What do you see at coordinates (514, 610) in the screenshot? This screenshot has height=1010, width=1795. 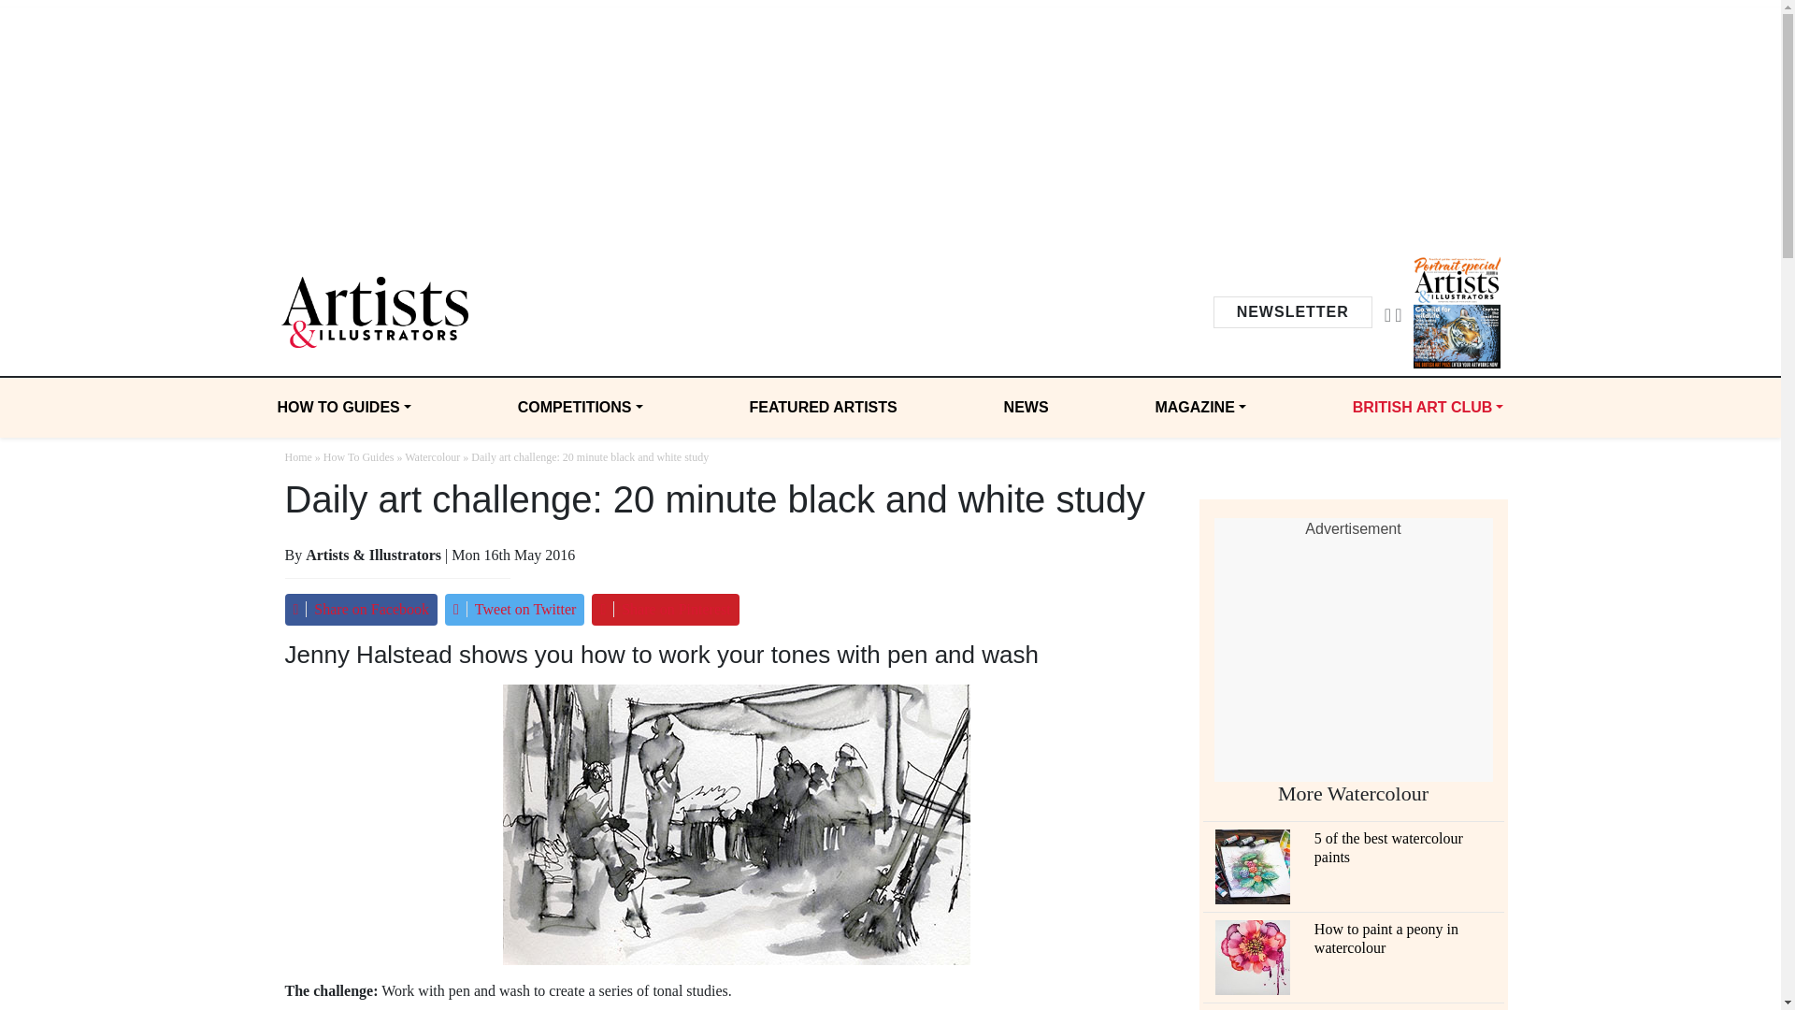 I see `Tweet on twitter` at bounding box center [514, 610].